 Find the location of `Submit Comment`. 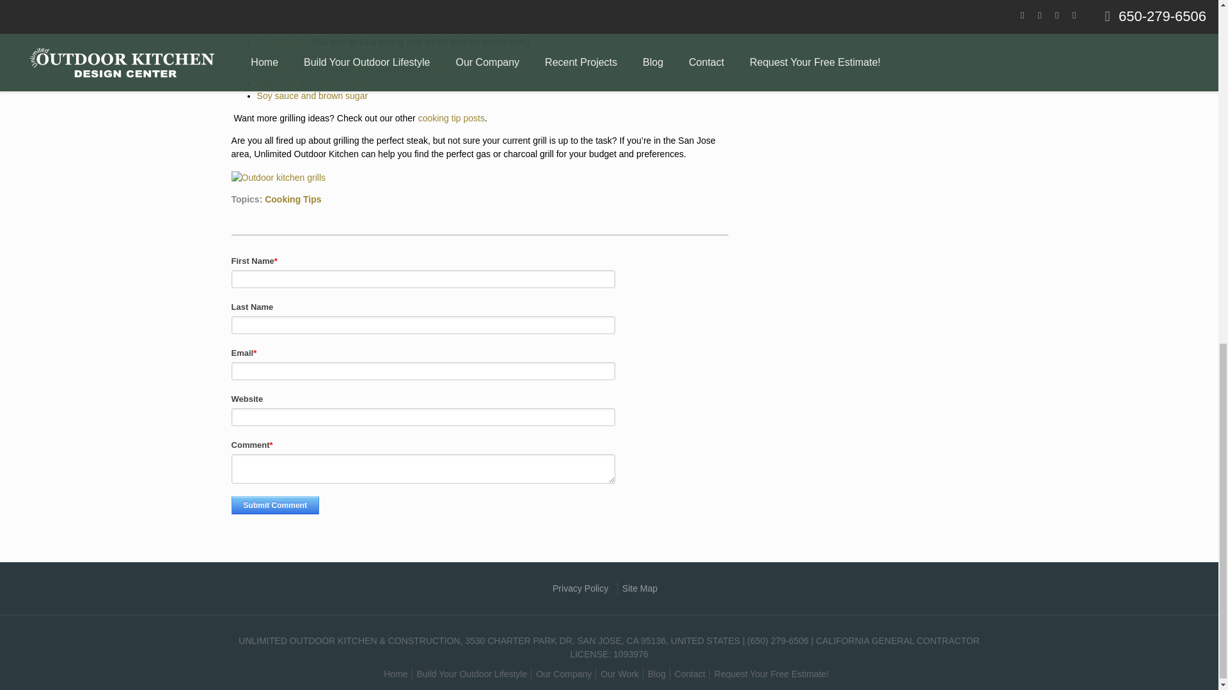

Submit Comment is located at coordinates (275, 505).